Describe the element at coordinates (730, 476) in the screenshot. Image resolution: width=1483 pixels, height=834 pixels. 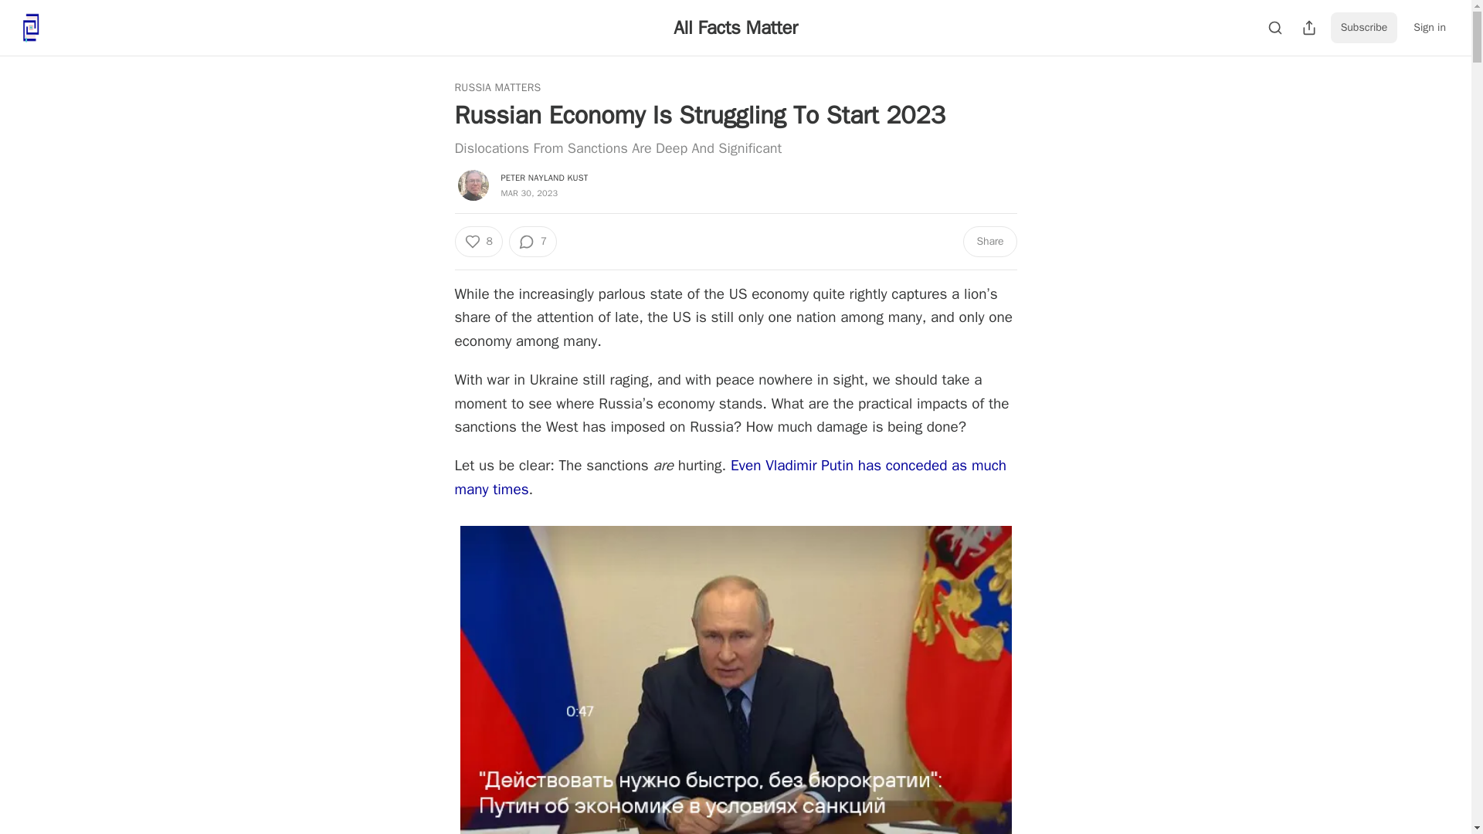
I see `Even Vladimir Putin has conceded as much many times` at that location.